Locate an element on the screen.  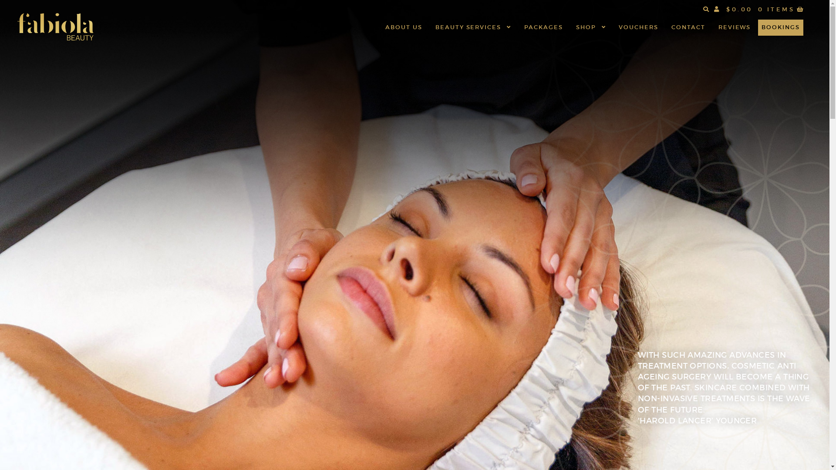
Website Design + Development | 101 Design is located at coordinates (758, 453).